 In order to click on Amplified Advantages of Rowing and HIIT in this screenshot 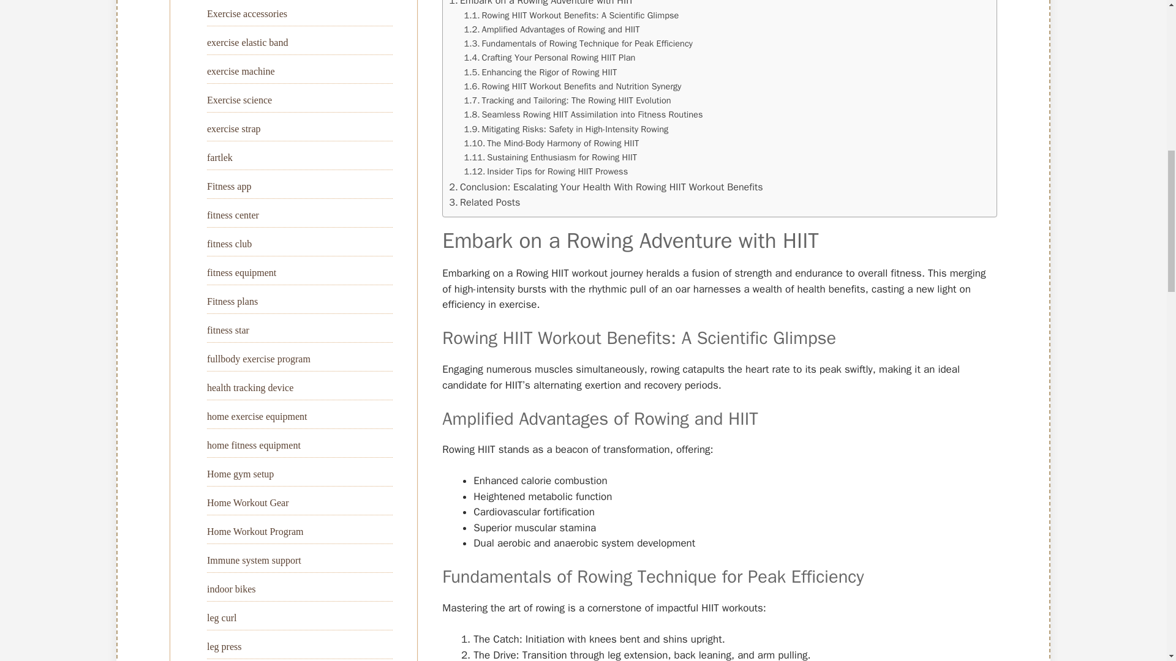, I will do `click(552, 29)`.